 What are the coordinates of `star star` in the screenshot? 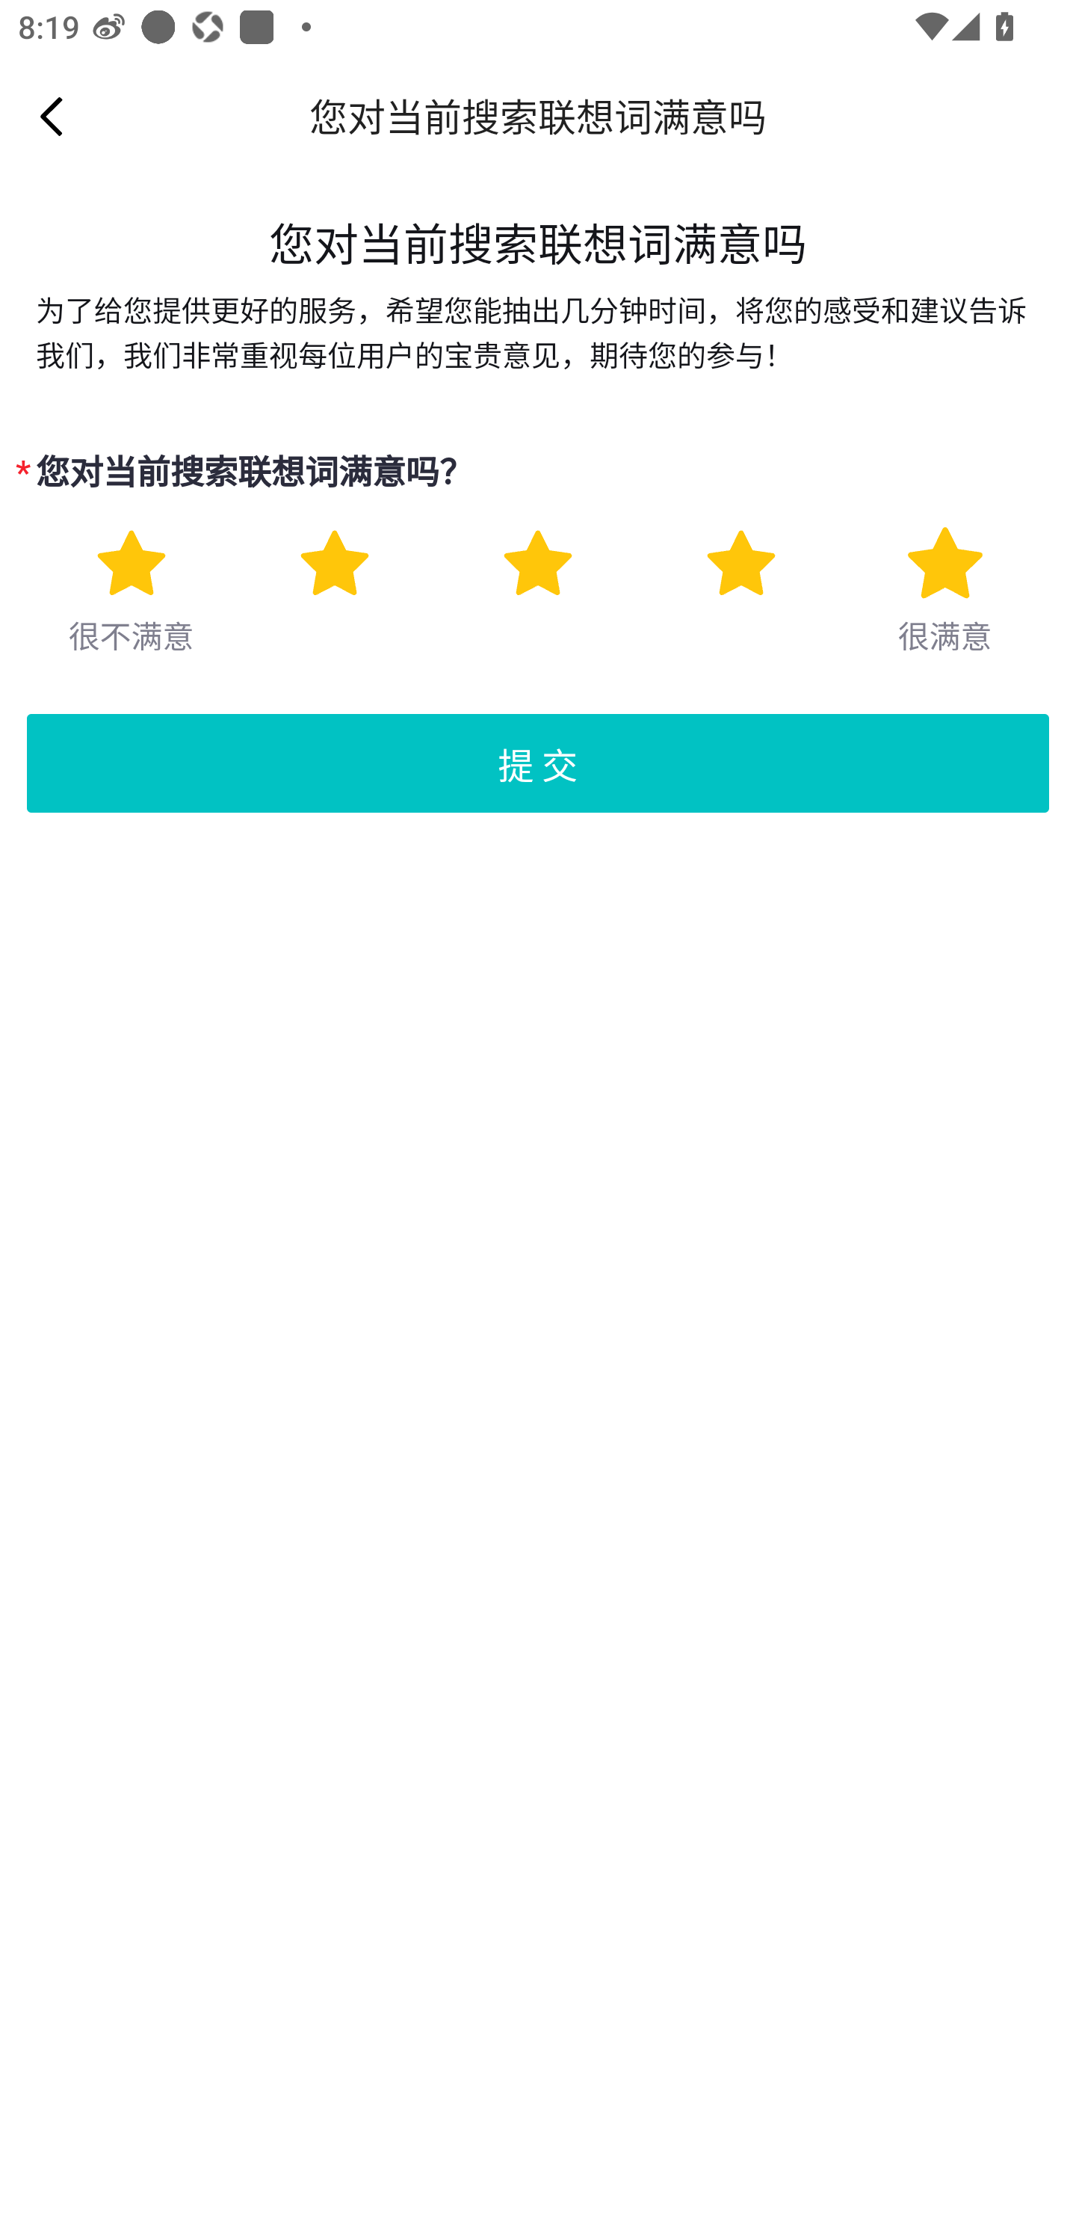 It's located at (538, 564).